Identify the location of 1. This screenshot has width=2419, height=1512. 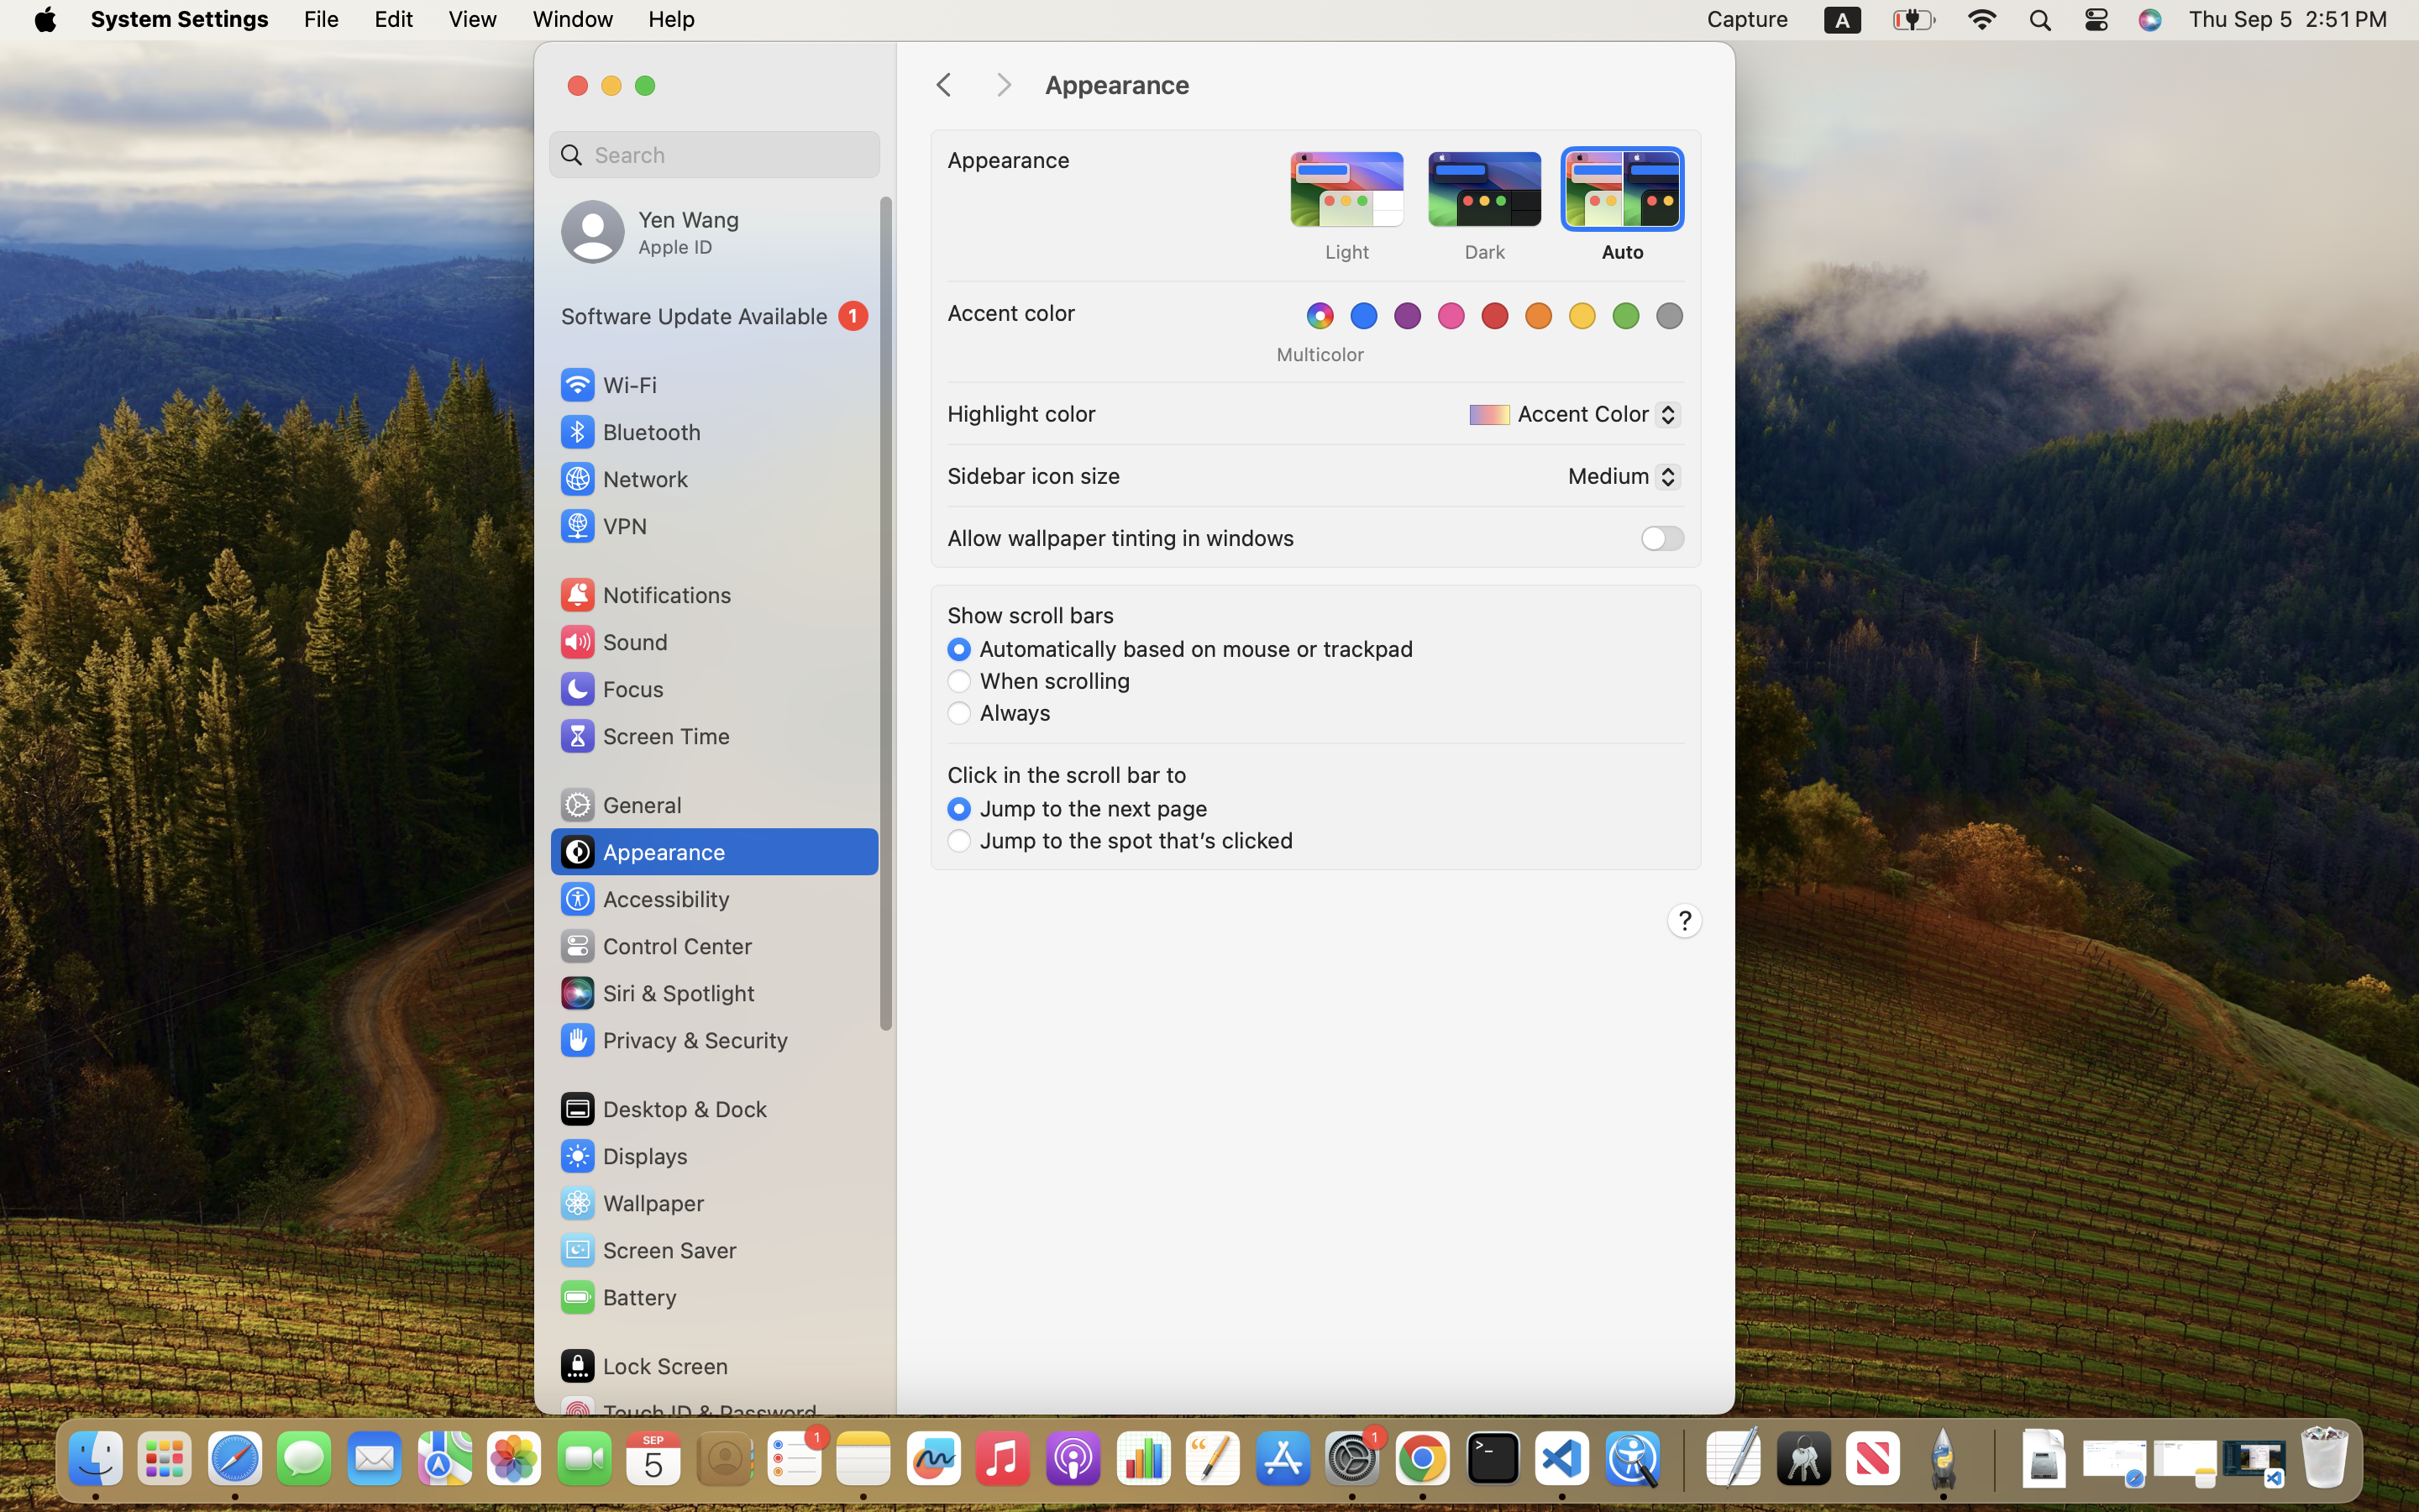
(1180, 648).